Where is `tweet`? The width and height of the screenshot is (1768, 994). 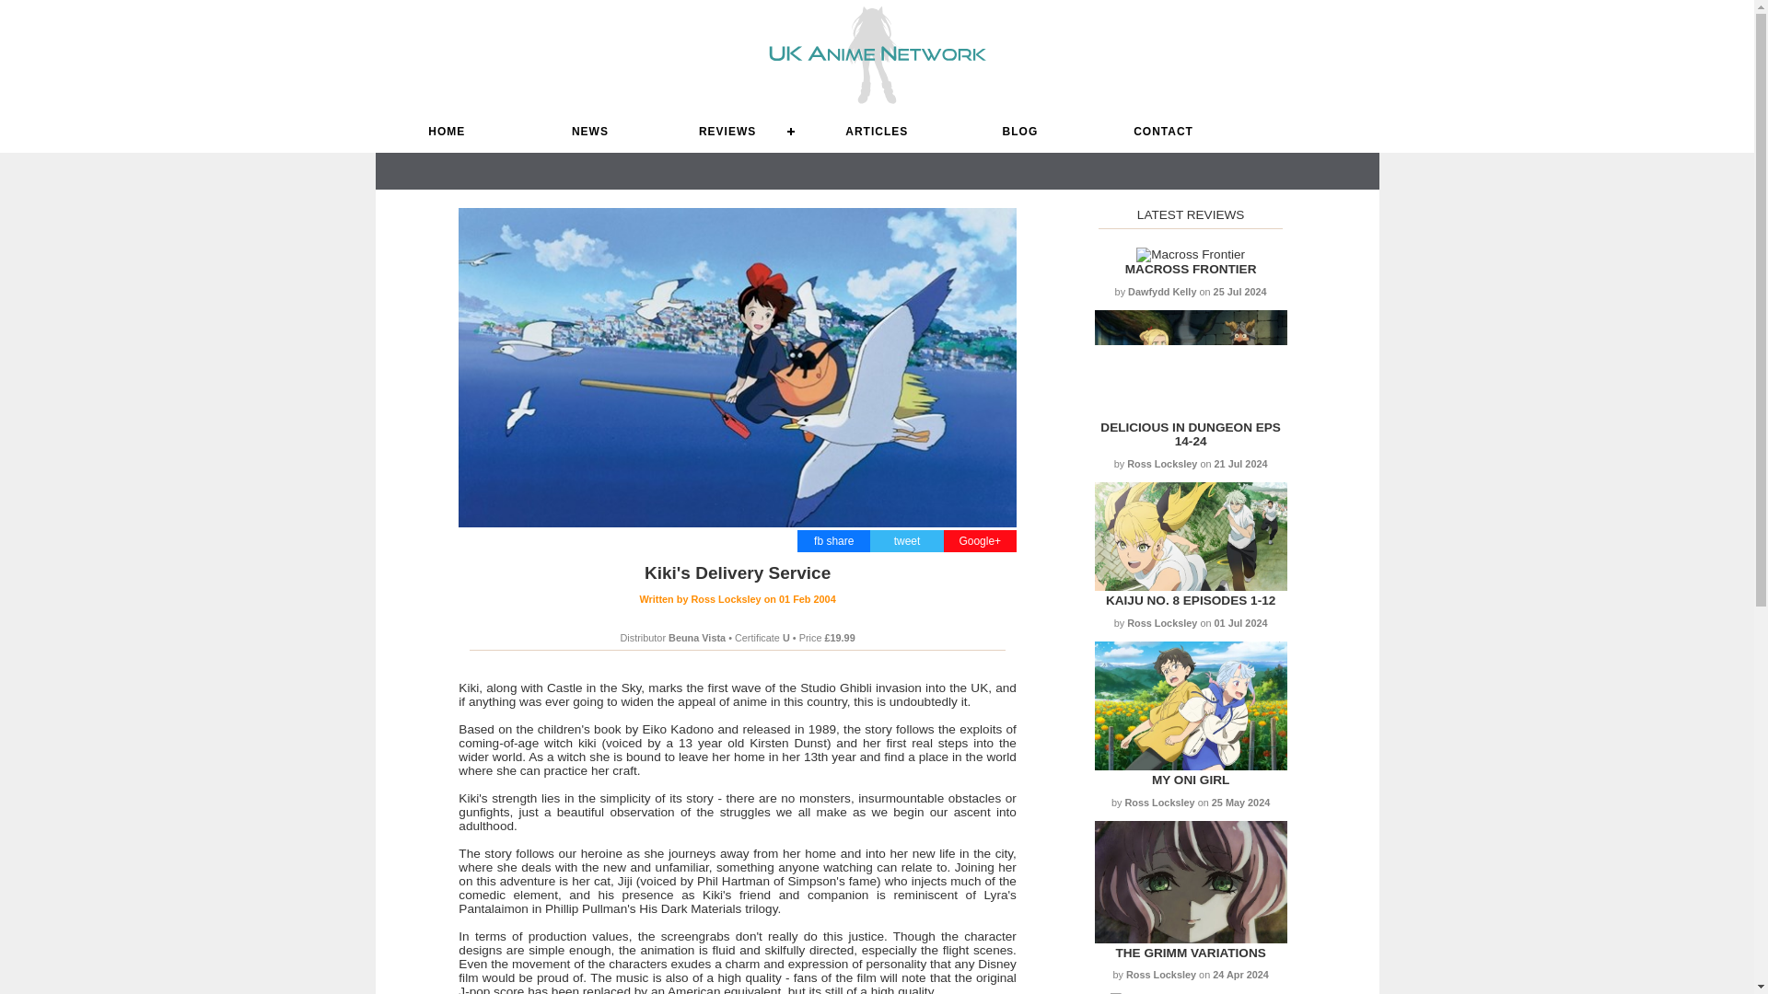
tweet is located at coordinates (908, 541).